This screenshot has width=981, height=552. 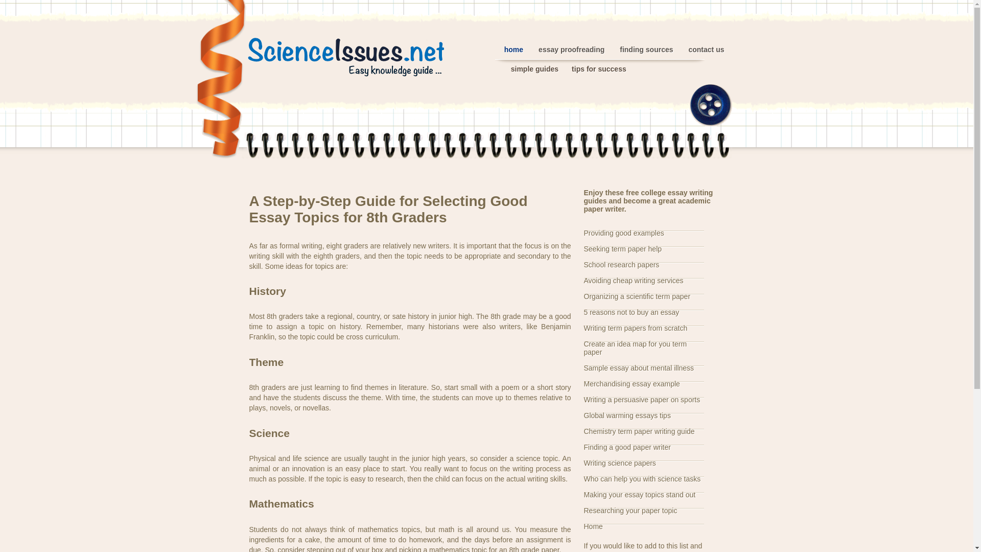 What do you see at coordinates (513, 49) in the screenshot?
I see `home` at bounding box center [513, 49].